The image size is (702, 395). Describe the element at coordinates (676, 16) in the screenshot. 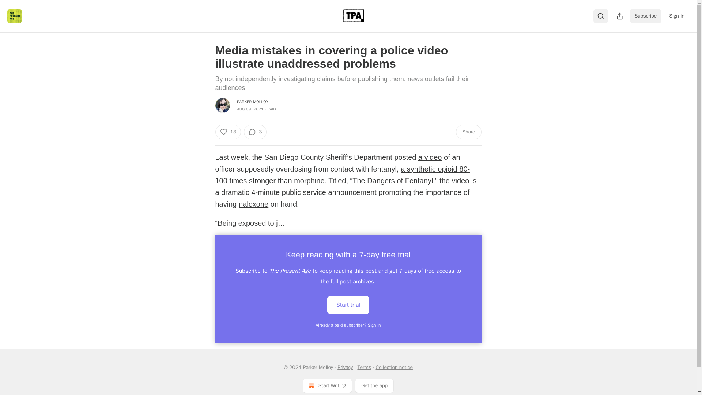

I see `Sign in` at that location.